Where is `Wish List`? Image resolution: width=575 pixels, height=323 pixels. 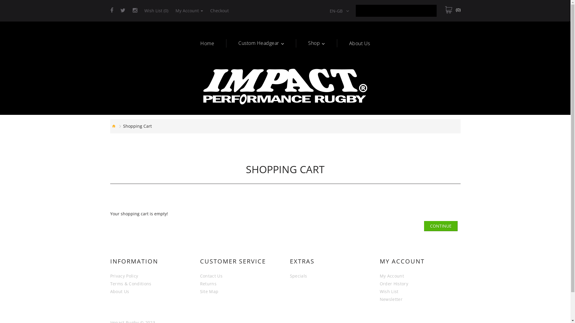 Wish List is located at coordinates (389, 292).